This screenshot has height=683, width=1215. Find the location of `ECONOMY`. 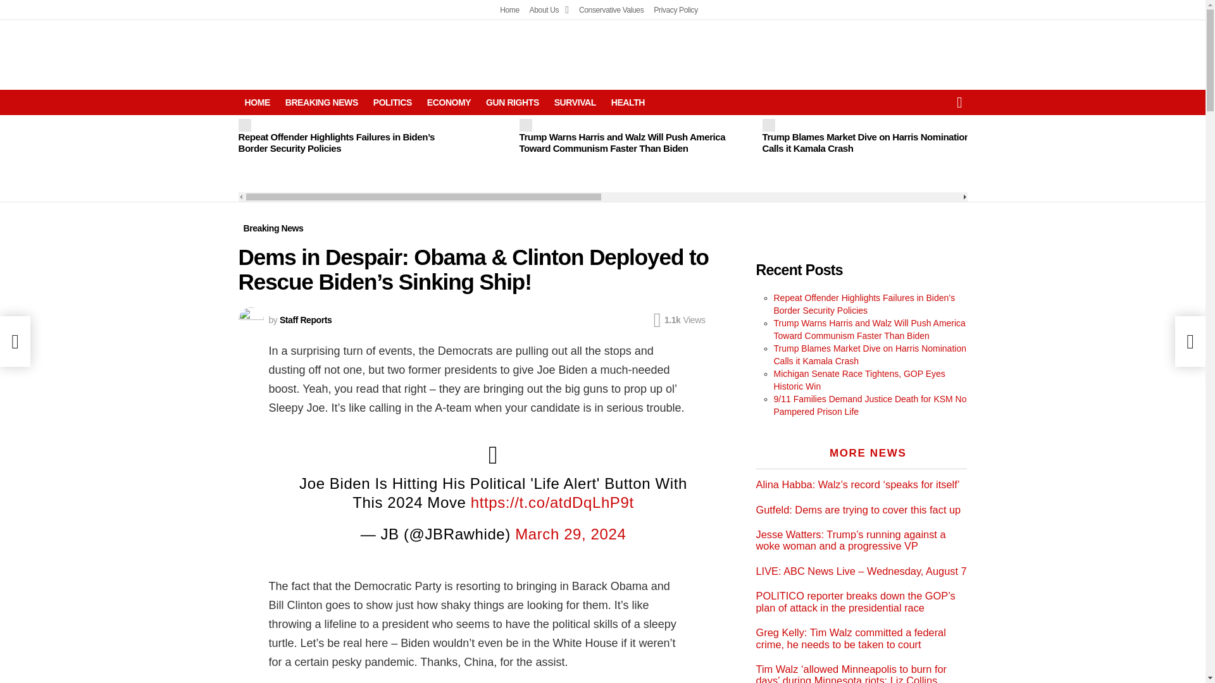

ECONOMY is located at coordinates (449, 102).